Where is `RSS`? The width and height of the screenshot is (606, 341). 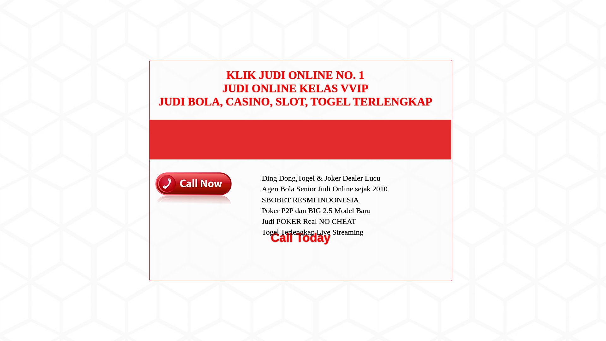 RSS is located at coordinates (407, 255).